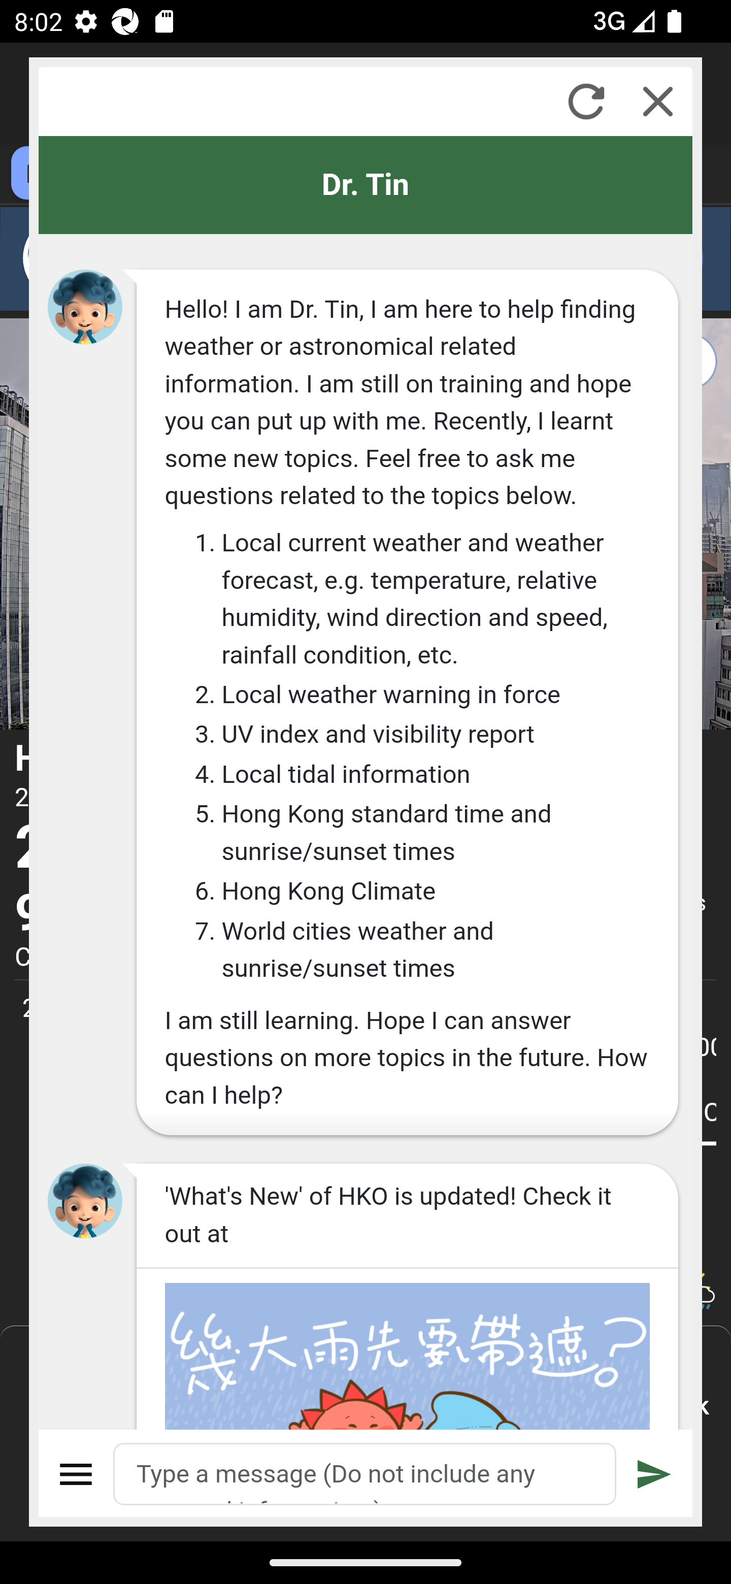 The height and width of the screenshot is (1584, 731). I want to click on Refresh, so click(586, 101).